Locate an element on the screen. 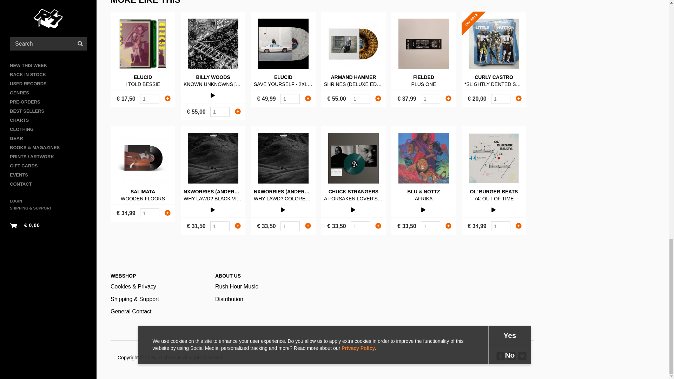 The image size is (674, 379). 1 is located at coordinates (220, 112).